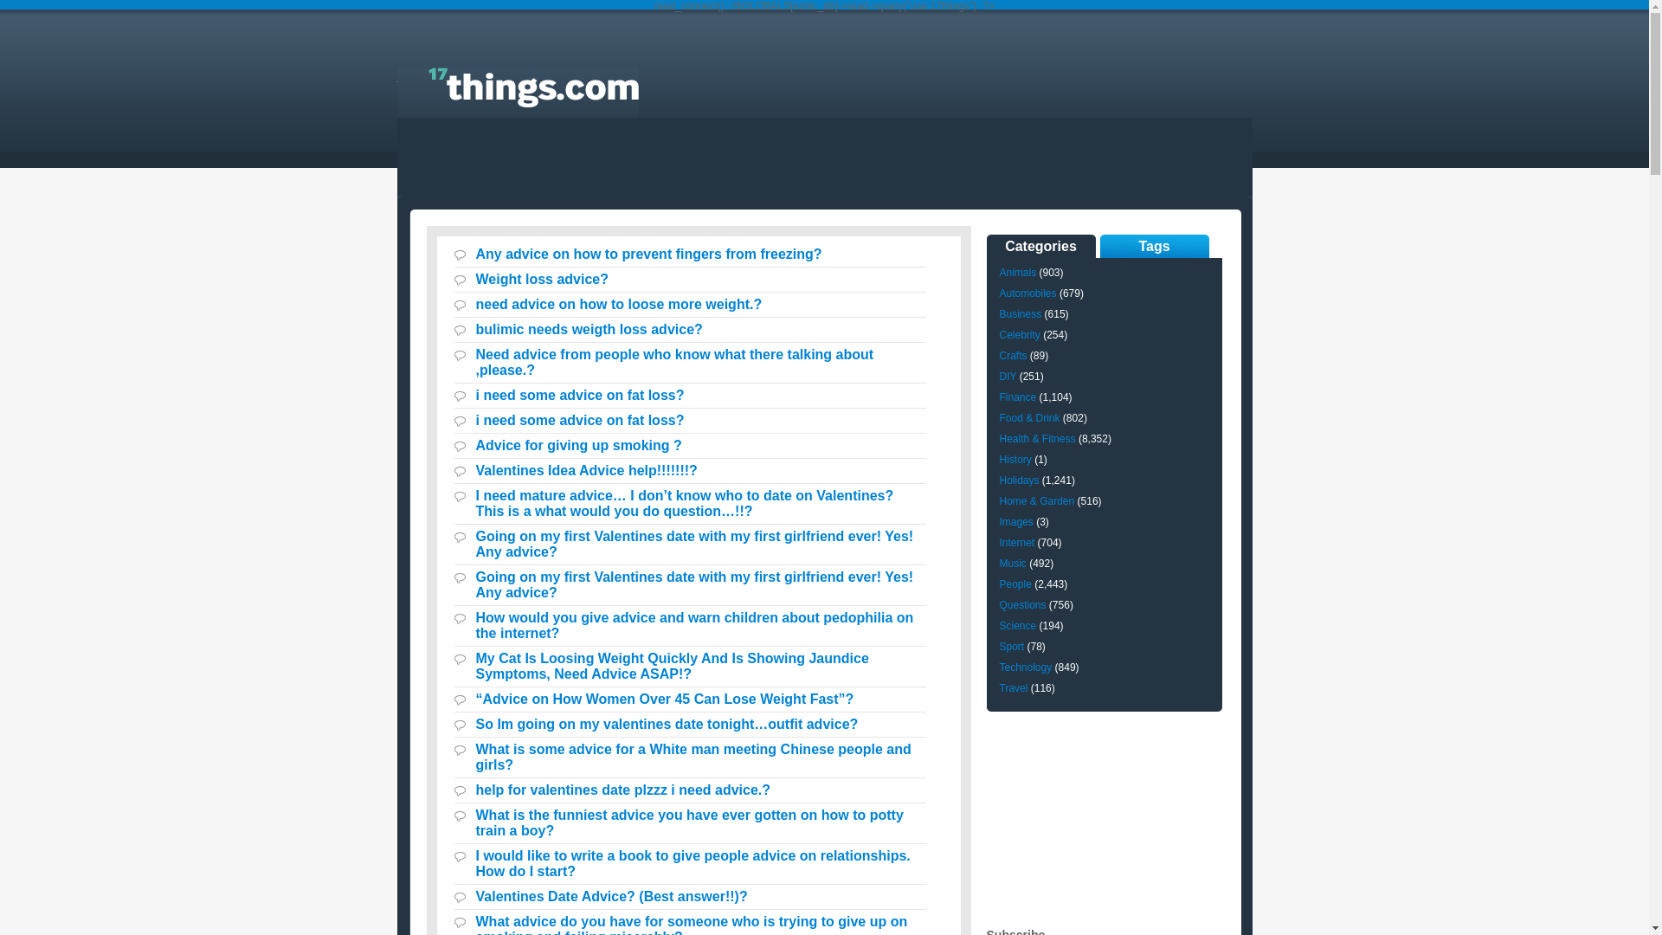 Image resolution: width=1662 pixels, height=935 pixels. I want to click on Celebrity, so click(1020, 335).